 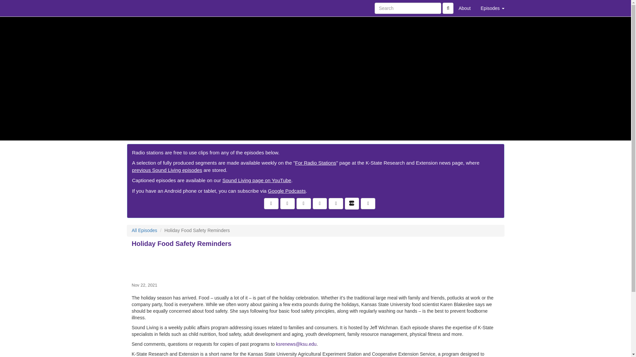 I want to click on Episodes, so click(x=492, y=8).